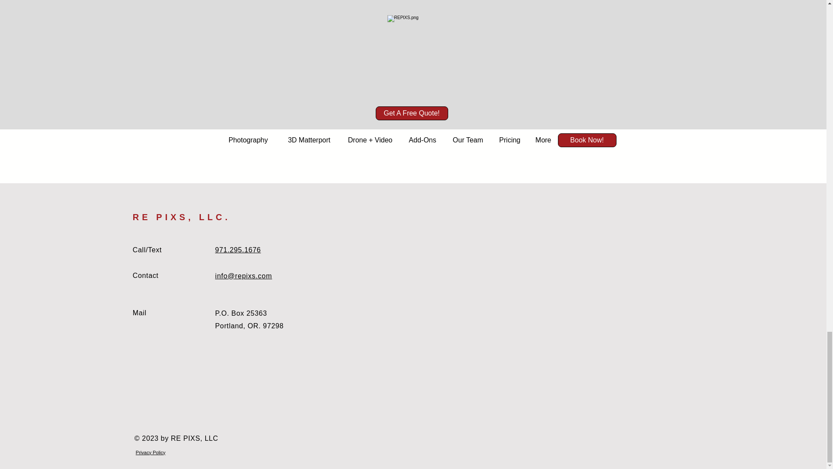 This screenshot has width=833, height=469. I want to click on RE PIXS, LLC., so click(181, 217).